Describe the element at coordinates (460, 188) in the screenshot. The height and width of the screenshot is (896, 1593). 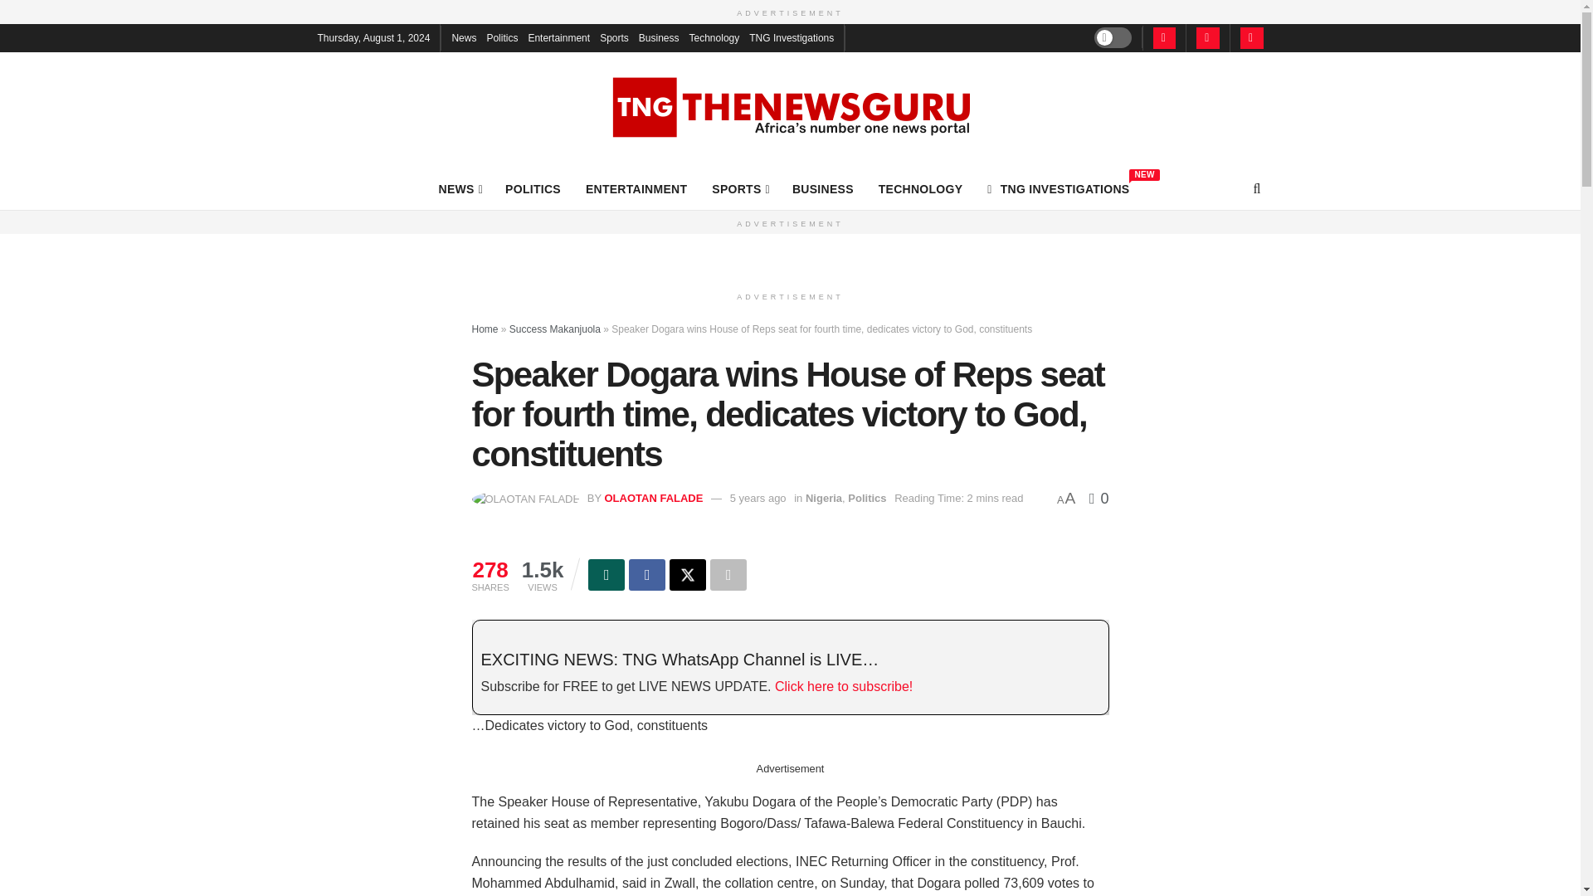
I see `NEWS` at that location.